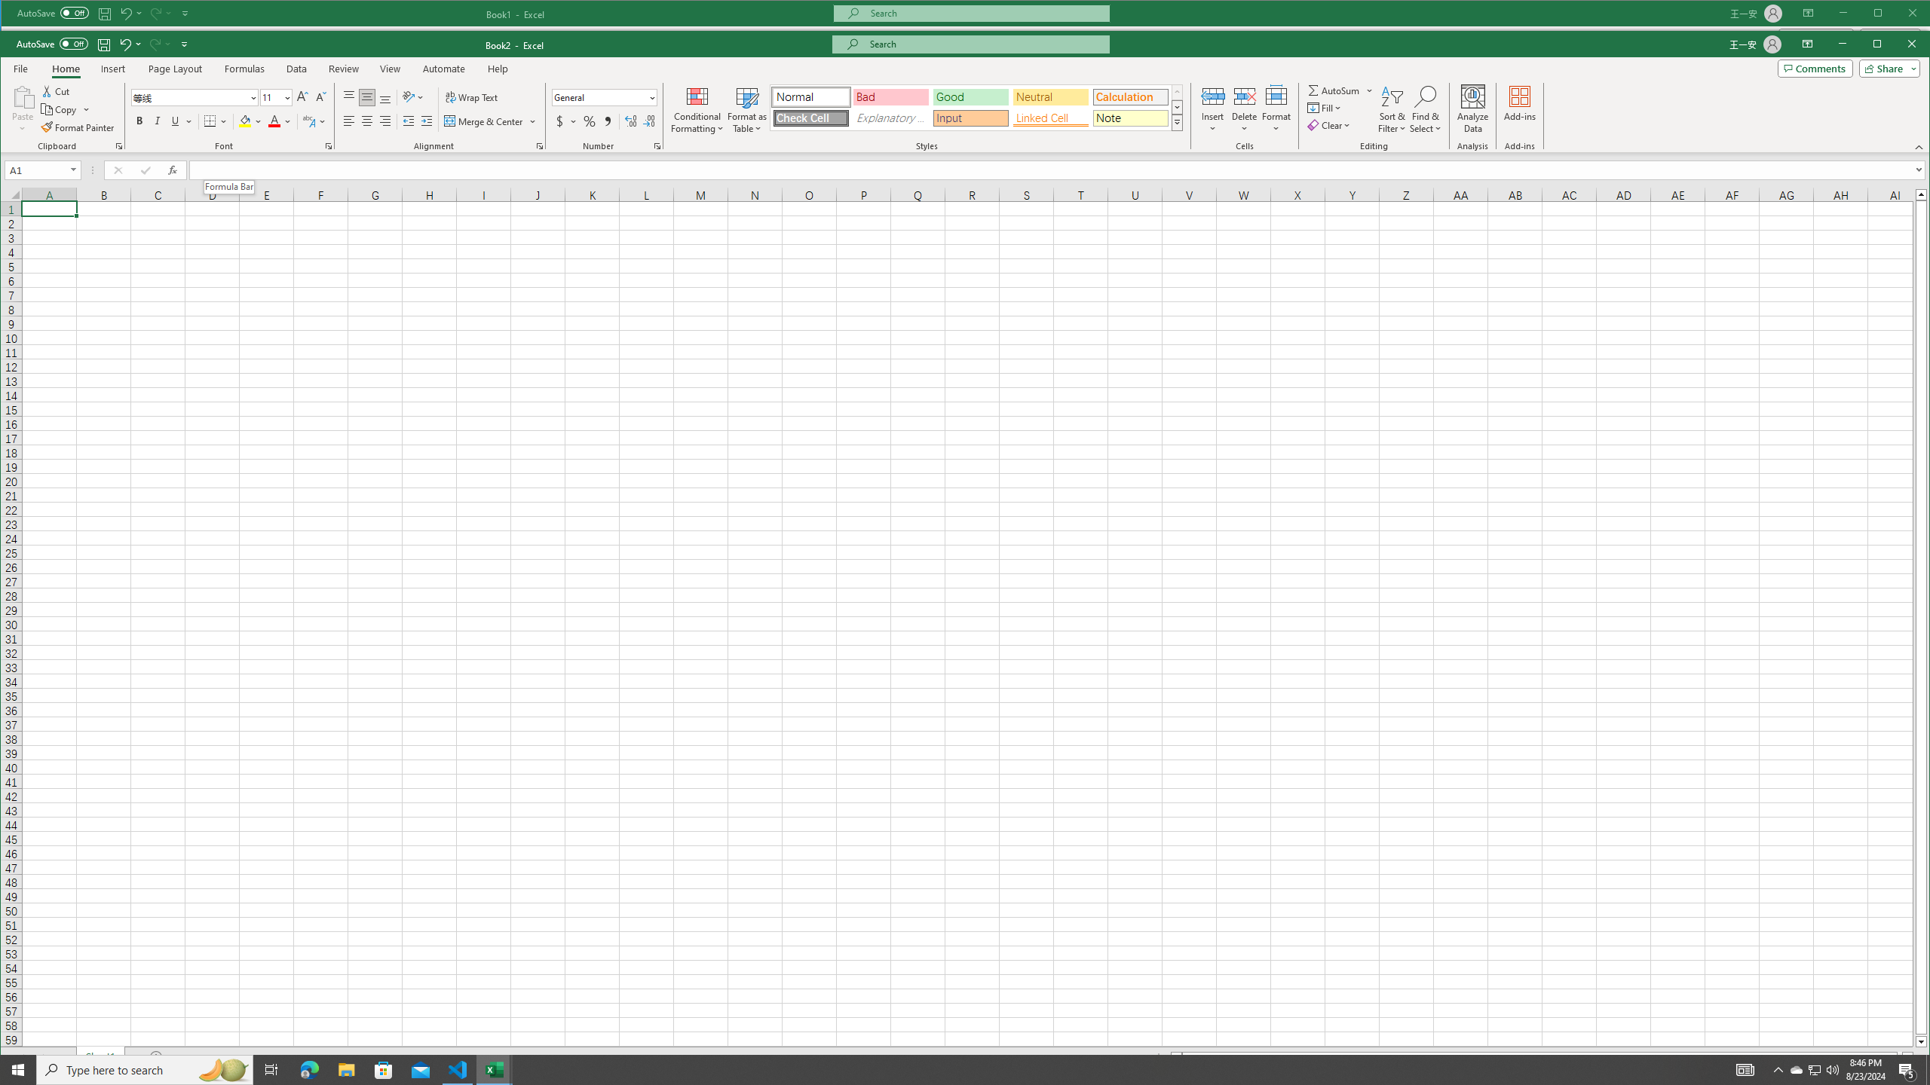 The width and height of the screenshot is (1930, 1085). Describe the element at coordinates (1177, 92) in the screenshot. I see `Row up` at that location.